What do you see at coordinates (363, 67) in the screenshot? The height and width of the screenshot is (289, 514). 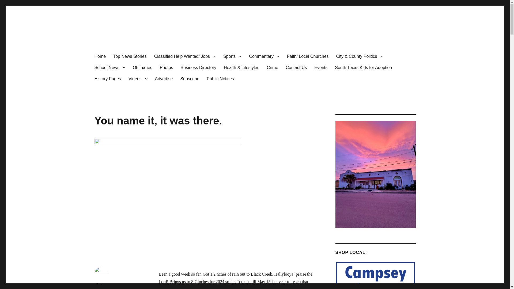 I see `South Texas Kids for Adoption` at bounding box center [363, 67].